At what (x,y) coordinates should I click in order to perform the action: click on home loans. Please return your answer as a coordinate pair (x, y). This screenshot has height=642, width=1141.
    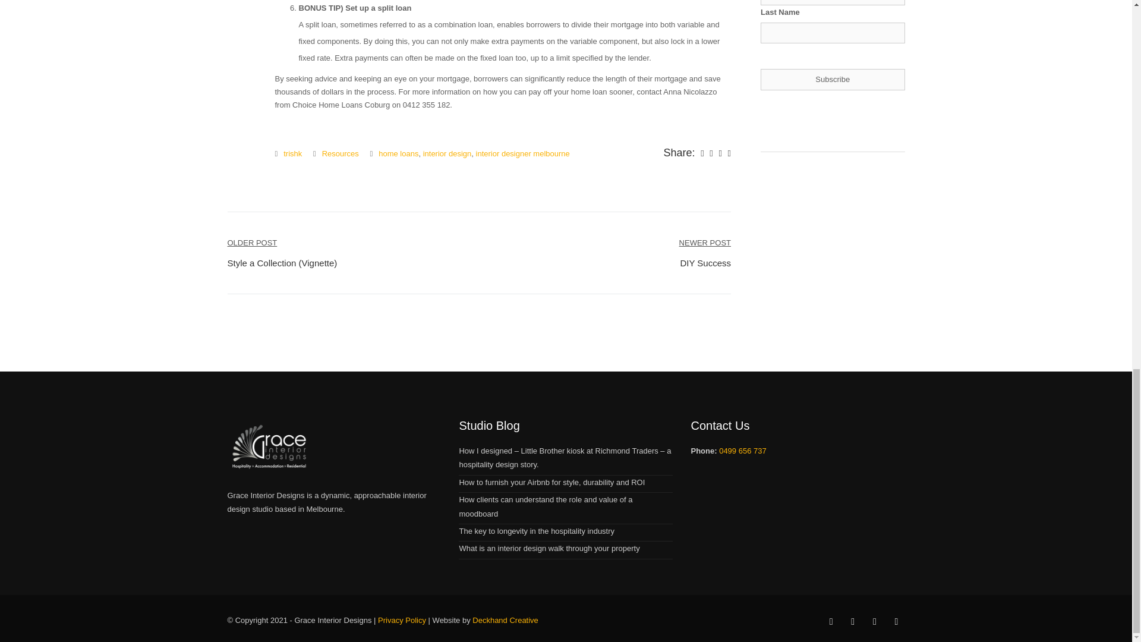
    Looking at the image, I should click on (398, 153).